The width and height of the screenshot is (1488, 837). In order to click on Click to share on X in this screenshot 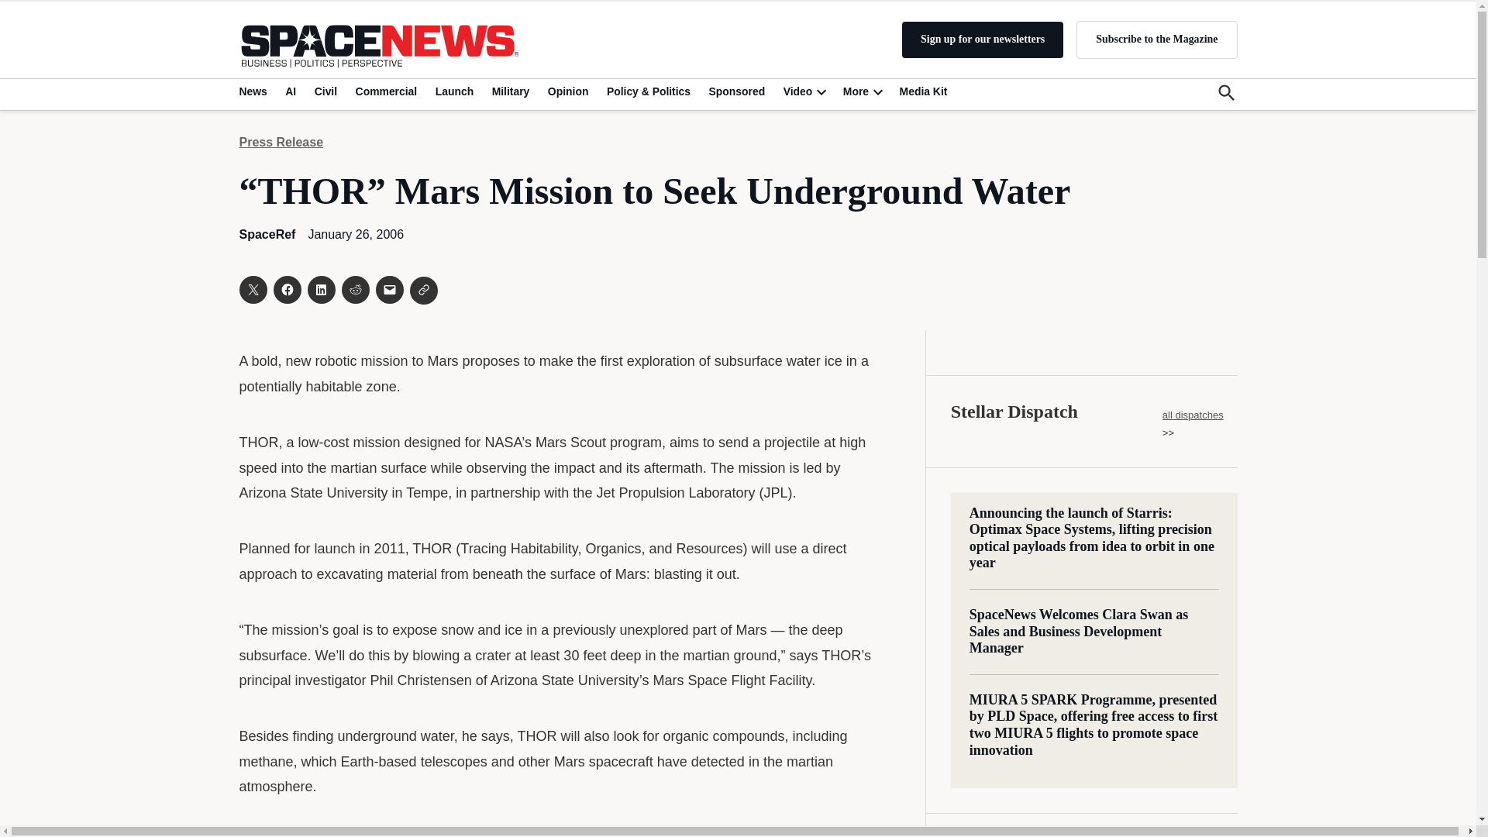, I will do `click(252, 290)`.